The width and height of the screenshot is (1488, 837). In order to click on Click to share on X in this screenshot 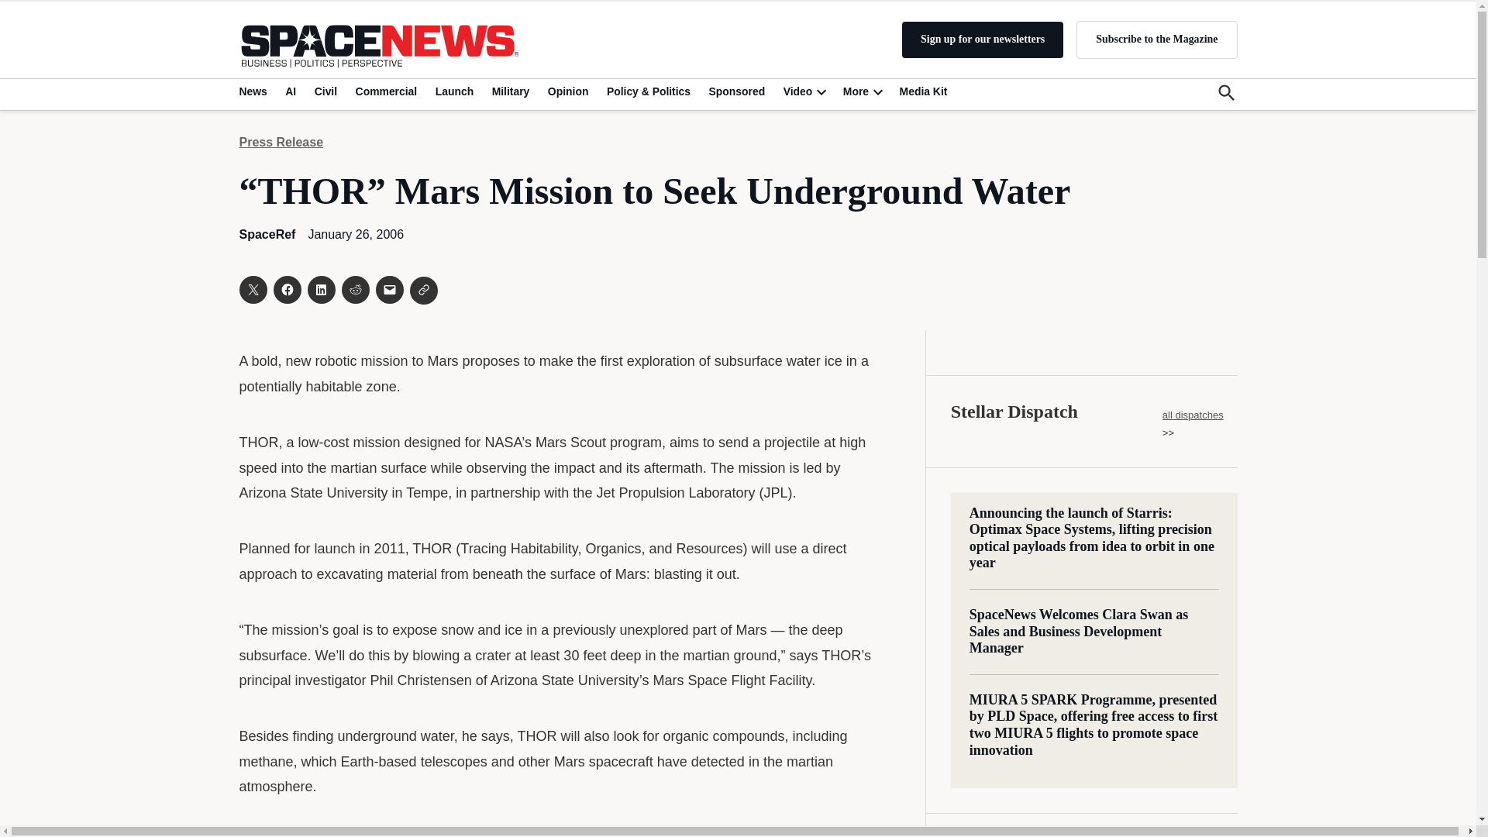, I will do `click(252, 290)`.